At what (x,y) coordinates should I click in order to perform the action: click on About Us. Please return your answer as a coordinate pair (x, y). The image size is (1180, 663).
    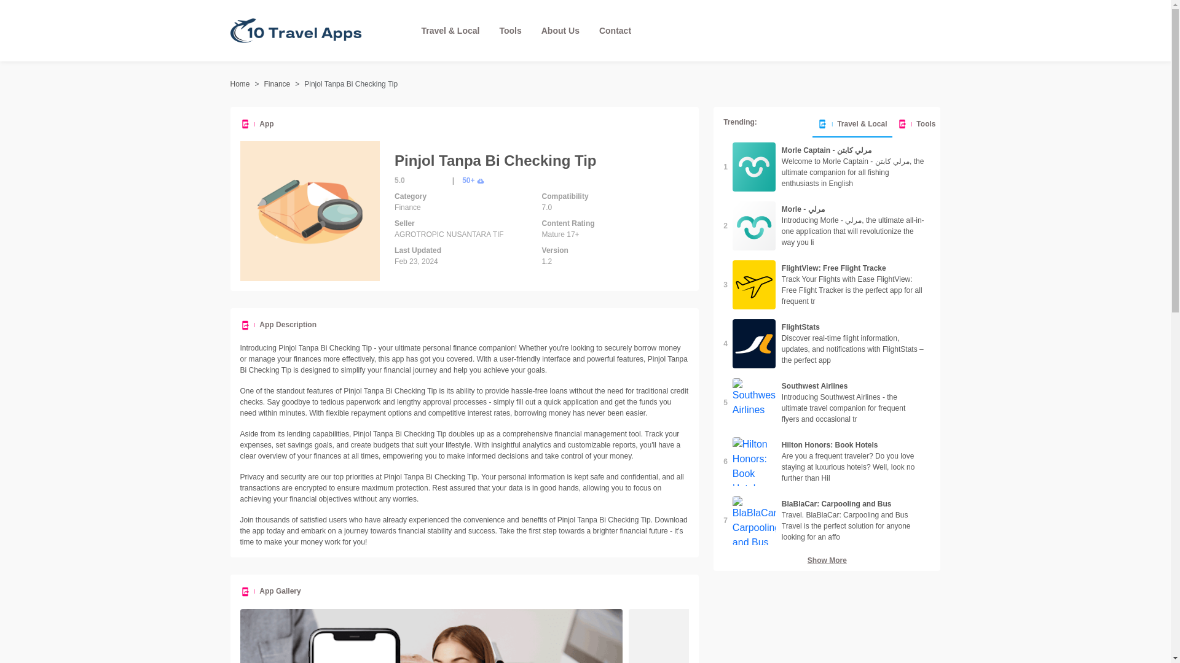
    Looking at the image, I should click on (560, 31).